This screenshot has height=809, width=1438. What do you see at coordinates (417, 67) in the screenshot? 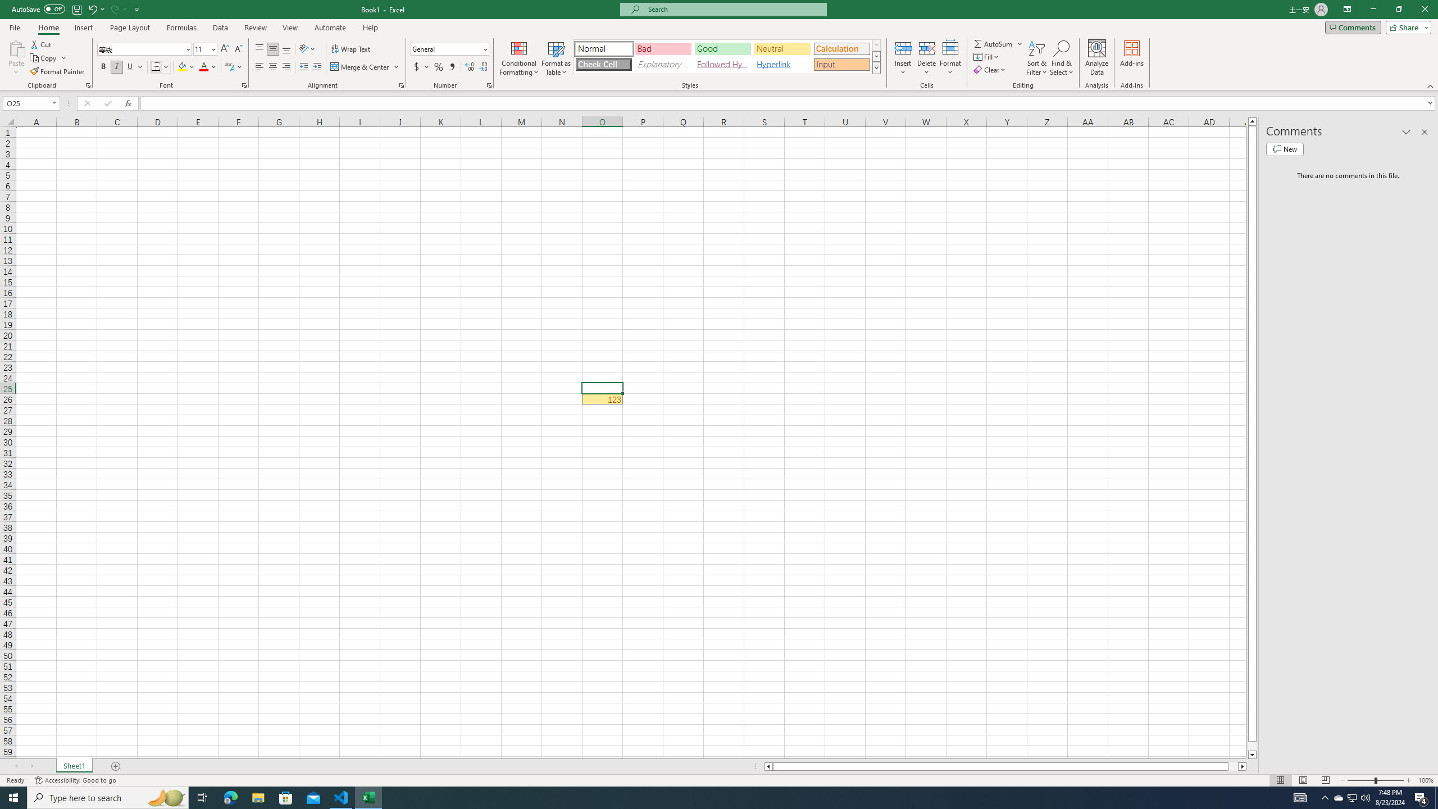
I see `Accounting Number Format` at bounding box center [417, 67].